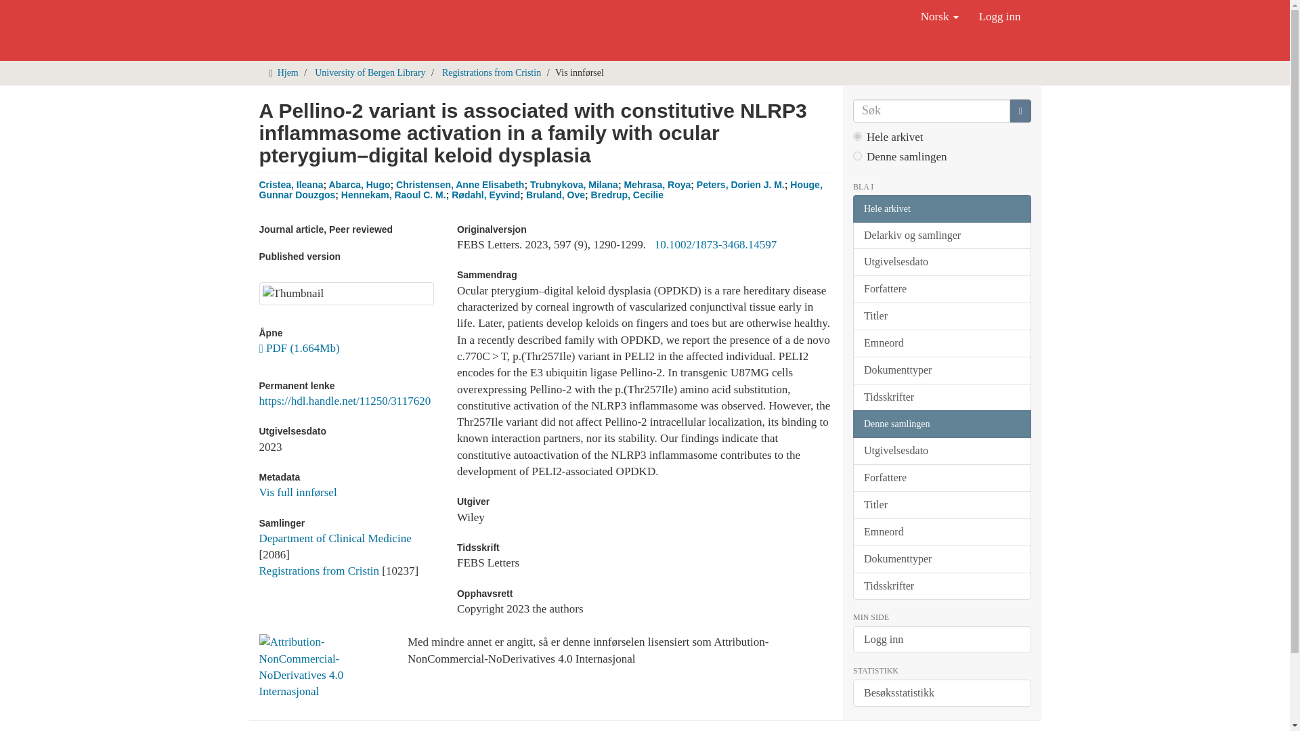  Describe the element at coordinates (741, 184) in the screenshot. I see `Peters, Dorien J. M.` at that location.